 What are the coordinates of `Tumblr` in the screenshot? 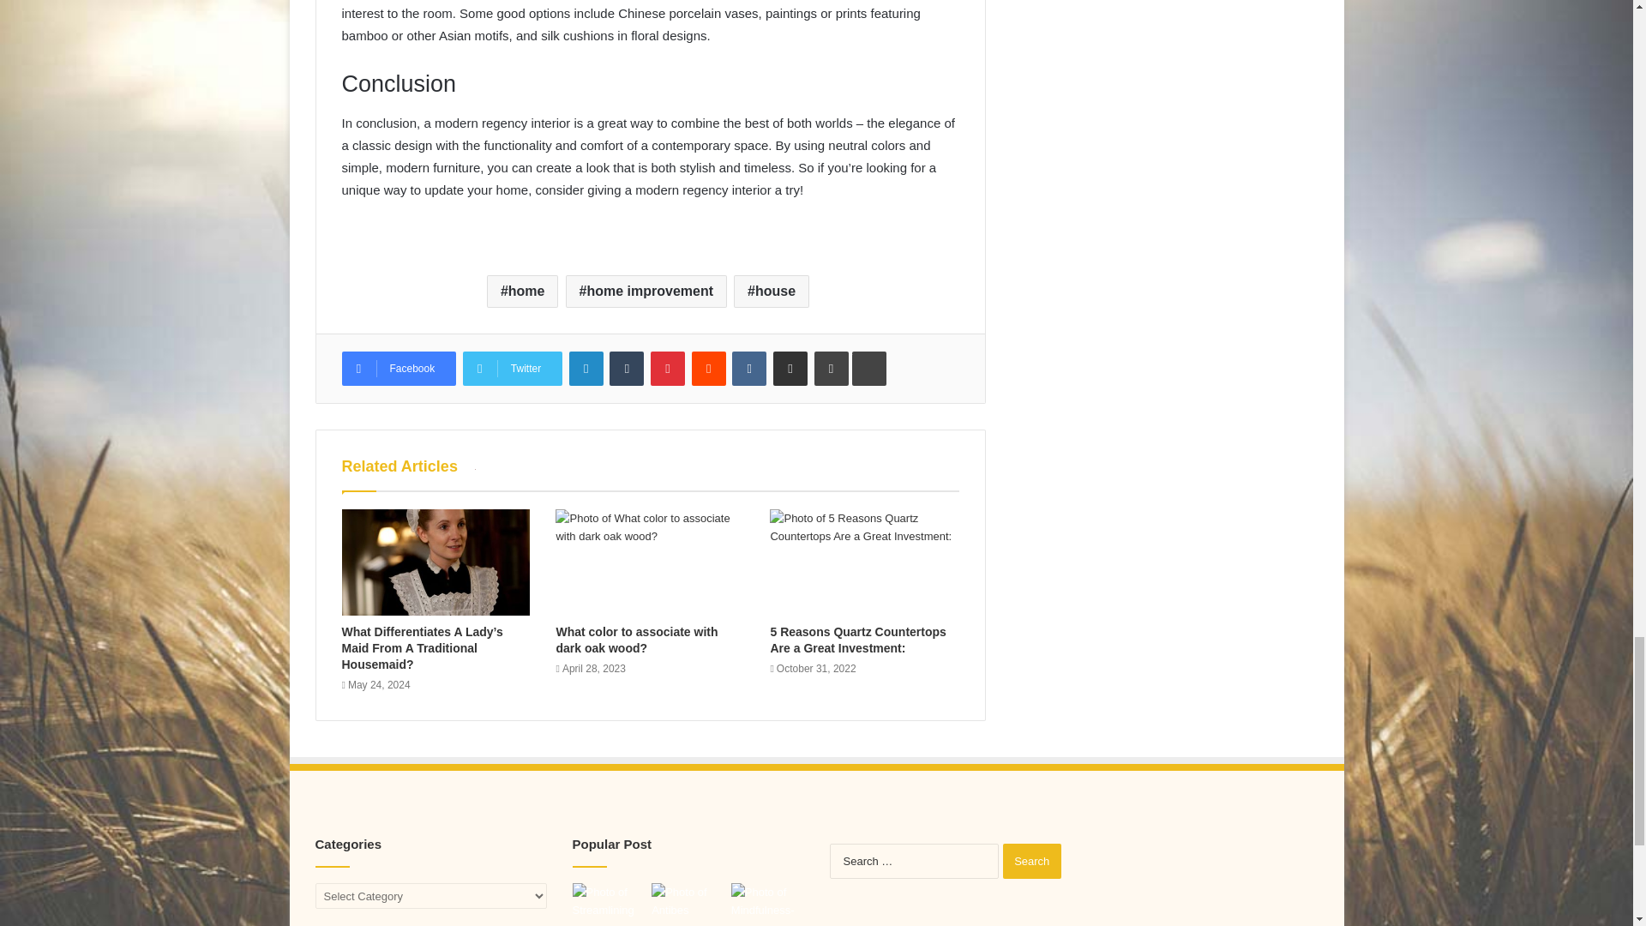 It's located at (626, 369).